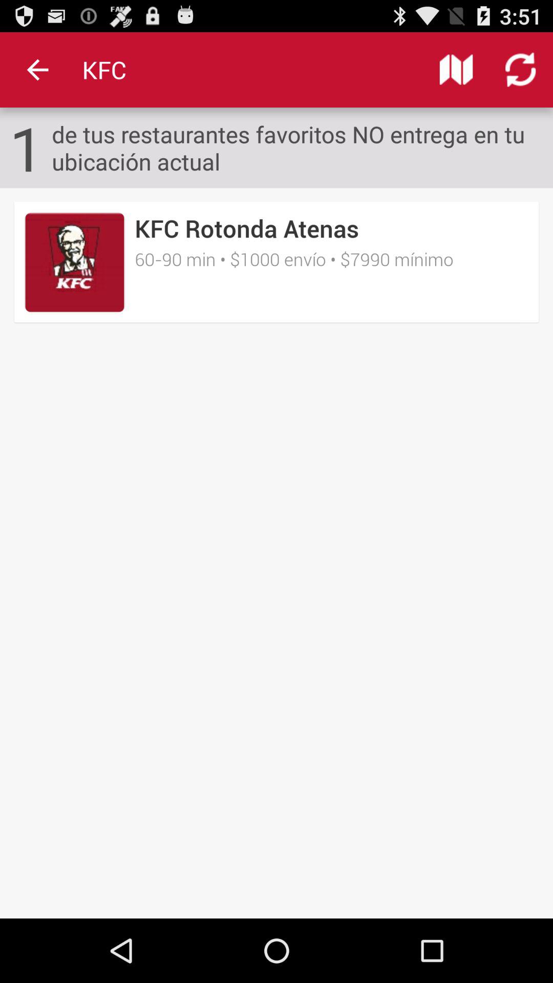 The image size is (553, 983). What do you see at coordinates (456, 70) in the screenshot?
I see `launch icon to the right of kfc` at bounding box center [456, 70].